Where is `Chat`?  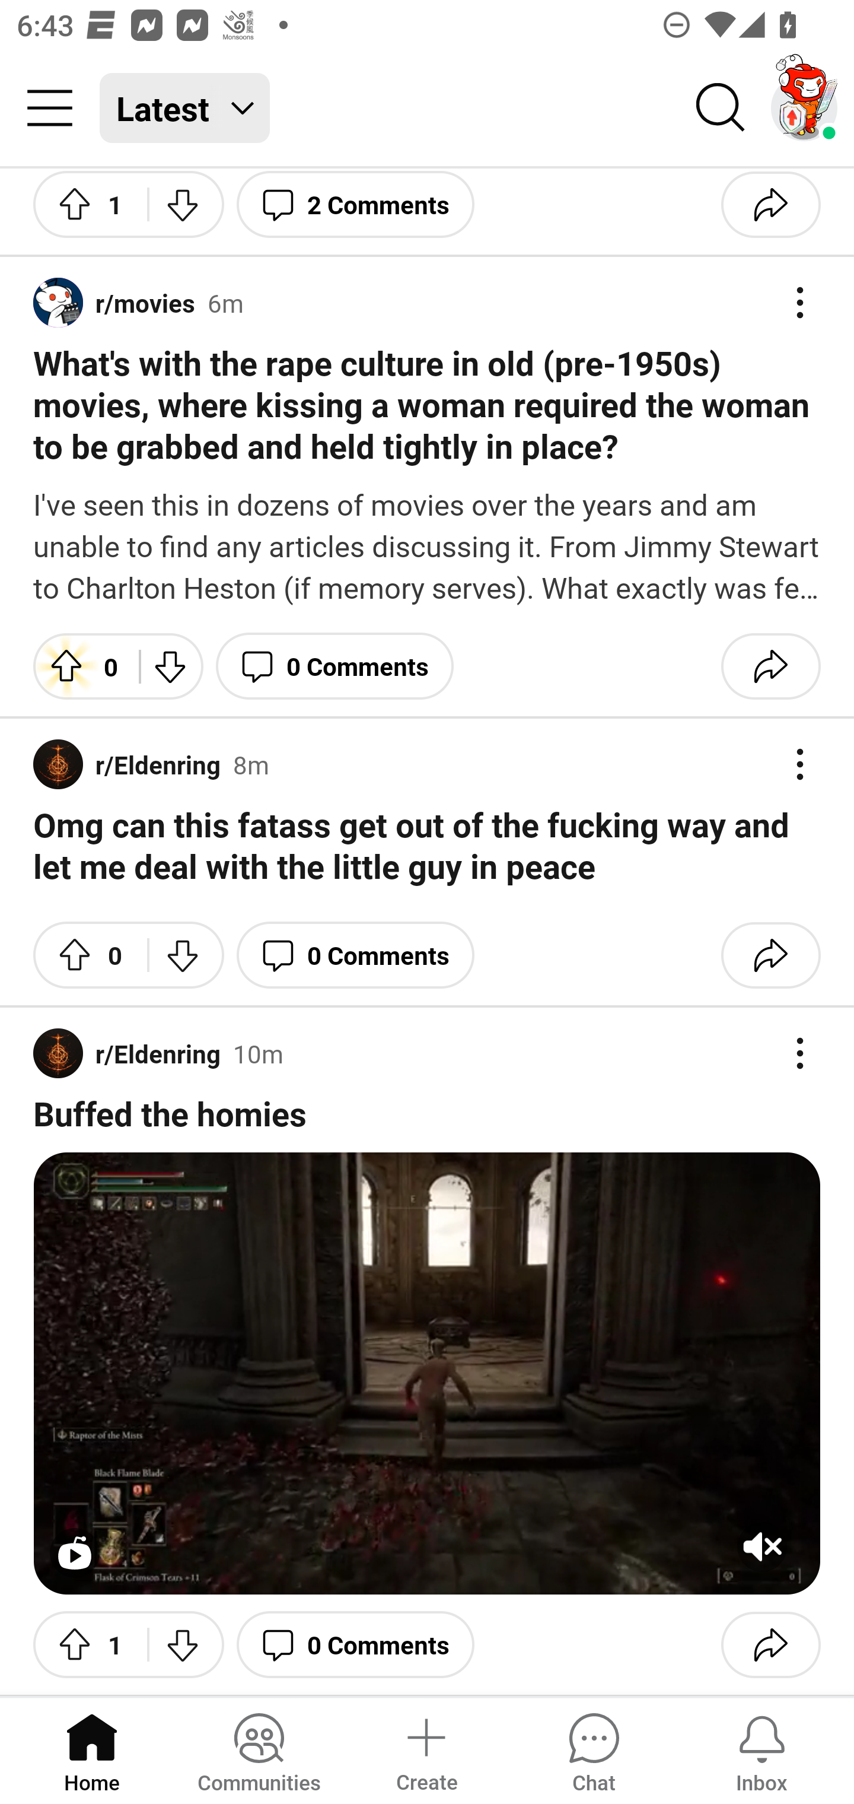
Chat is located at coordinates (594, 1749).